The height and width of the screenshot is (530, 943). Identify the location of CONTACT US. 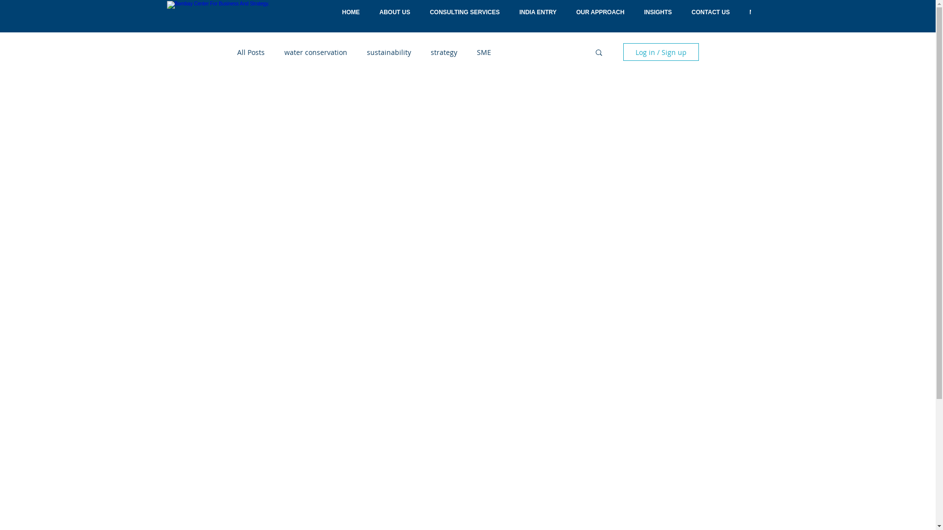
(711, 18).